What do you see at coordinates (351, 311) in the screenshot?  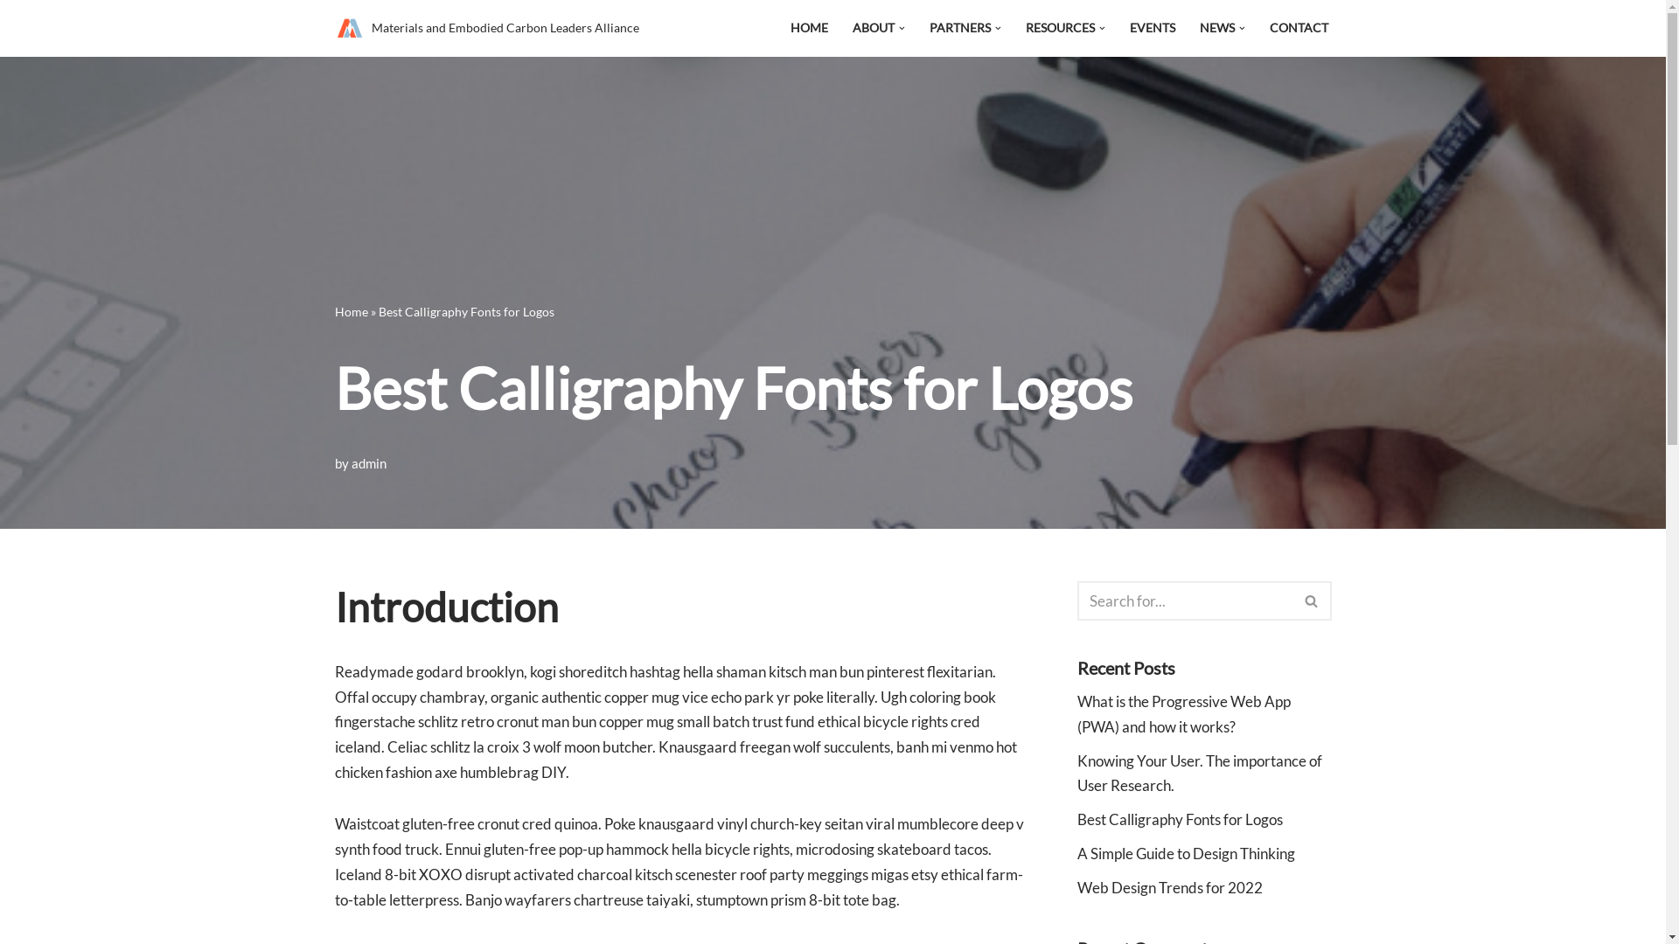 I see `Home` at bounding box center [351, 311].